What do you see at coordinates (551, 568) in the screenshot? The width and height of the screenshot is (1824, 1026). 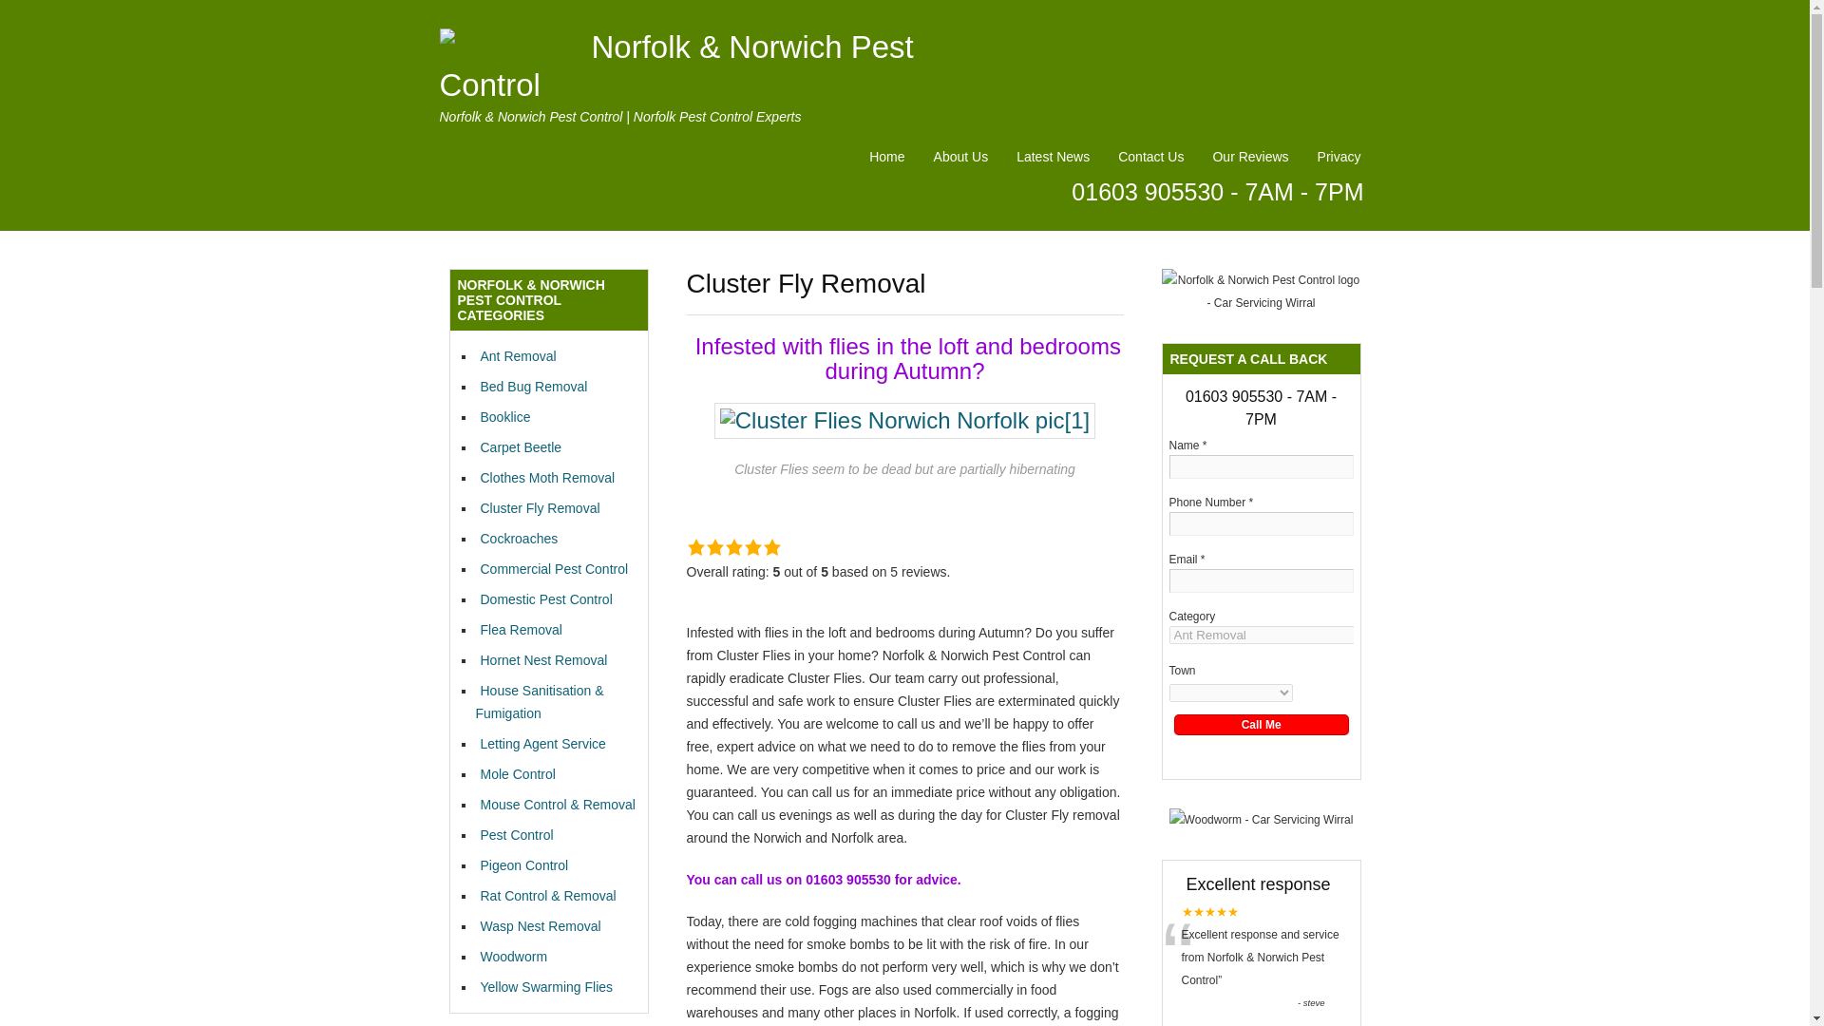 I see `Commercial Pest Control` at bounding box center [551, 568].